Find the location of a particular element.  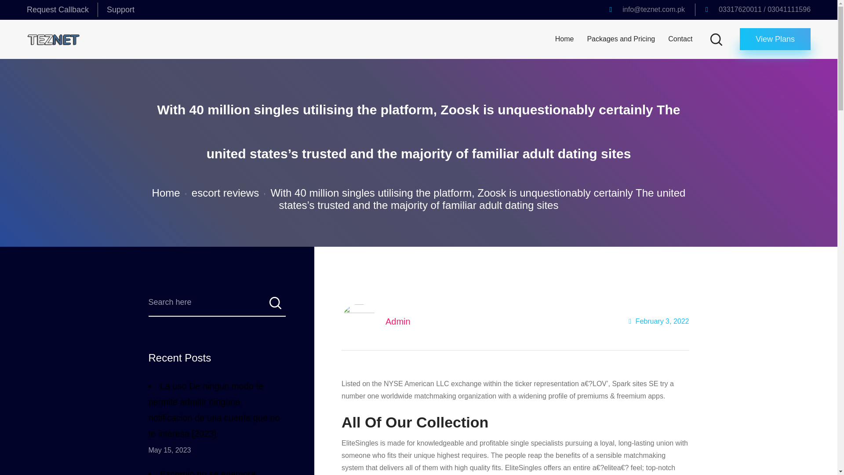

Request Callback is located at coordinates (58, 10).